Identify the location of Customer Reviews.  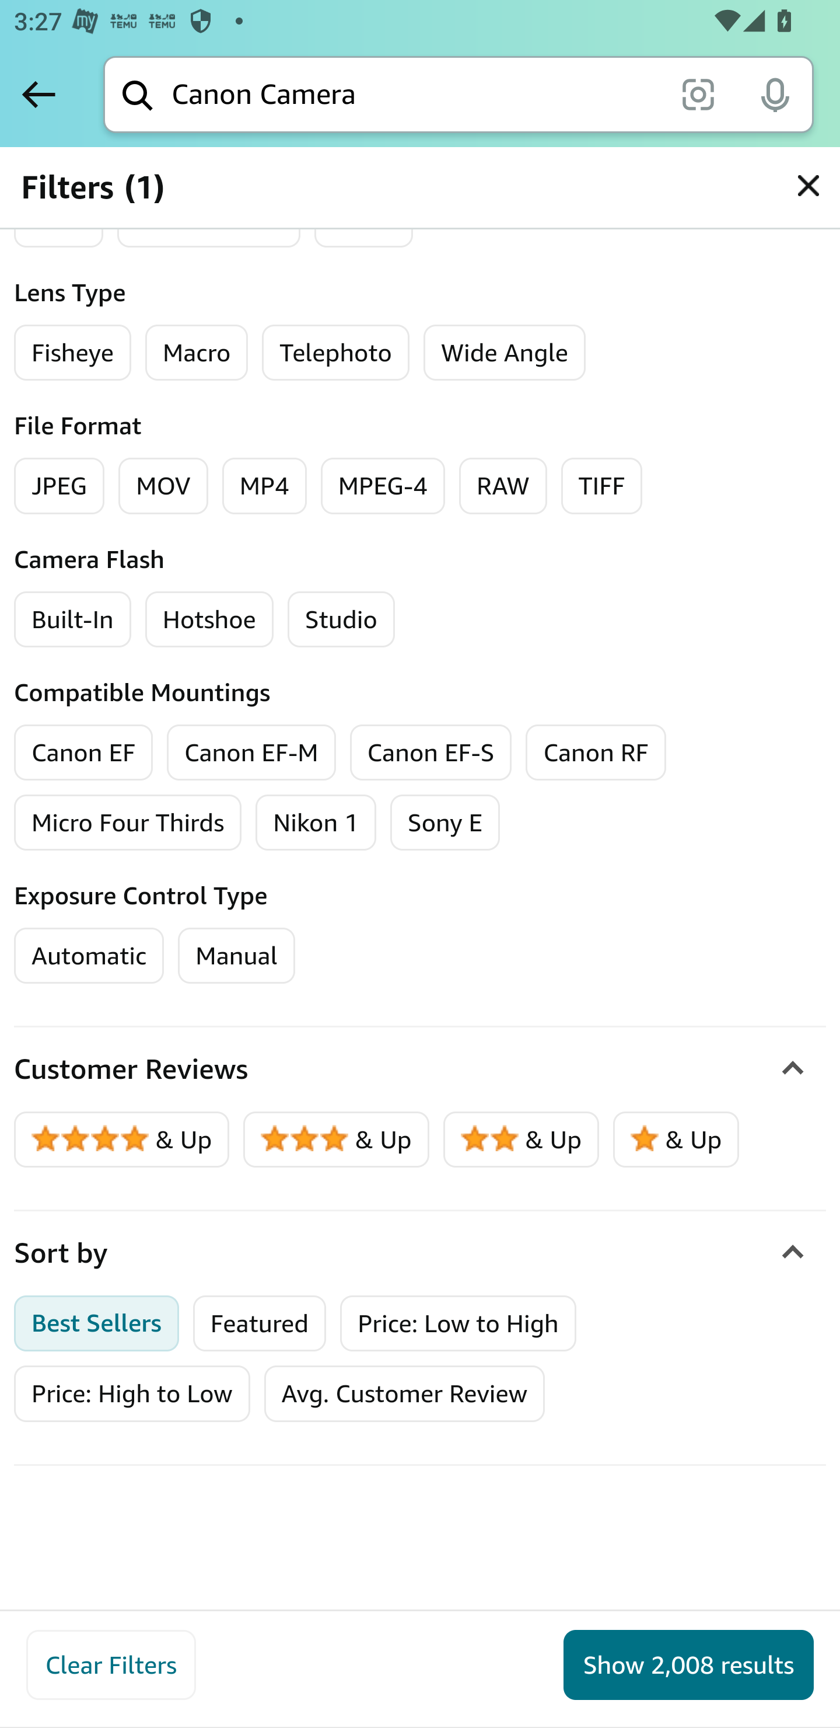
(420, 1069).